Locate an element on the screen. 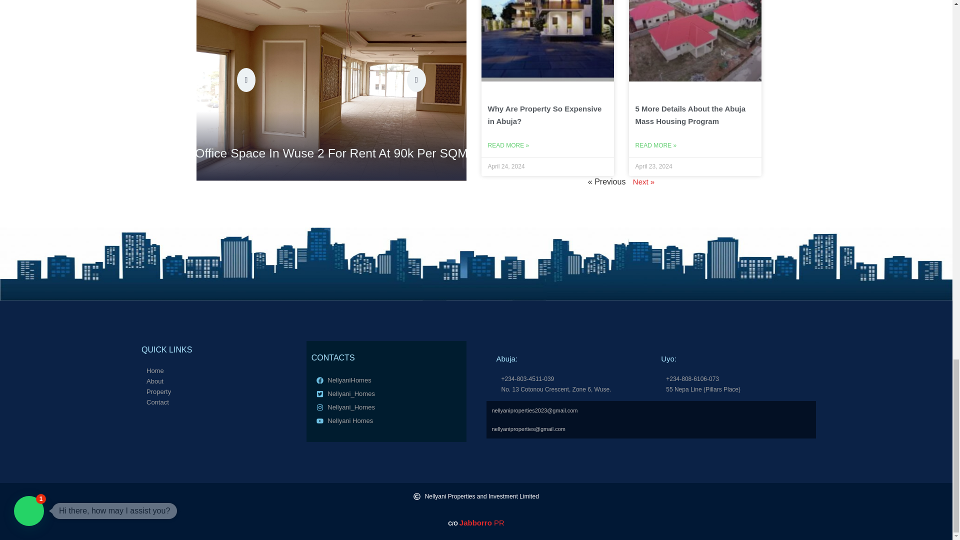  5 More Details About the Abuja Mass Housing Program is located at coordinates (690, 115).